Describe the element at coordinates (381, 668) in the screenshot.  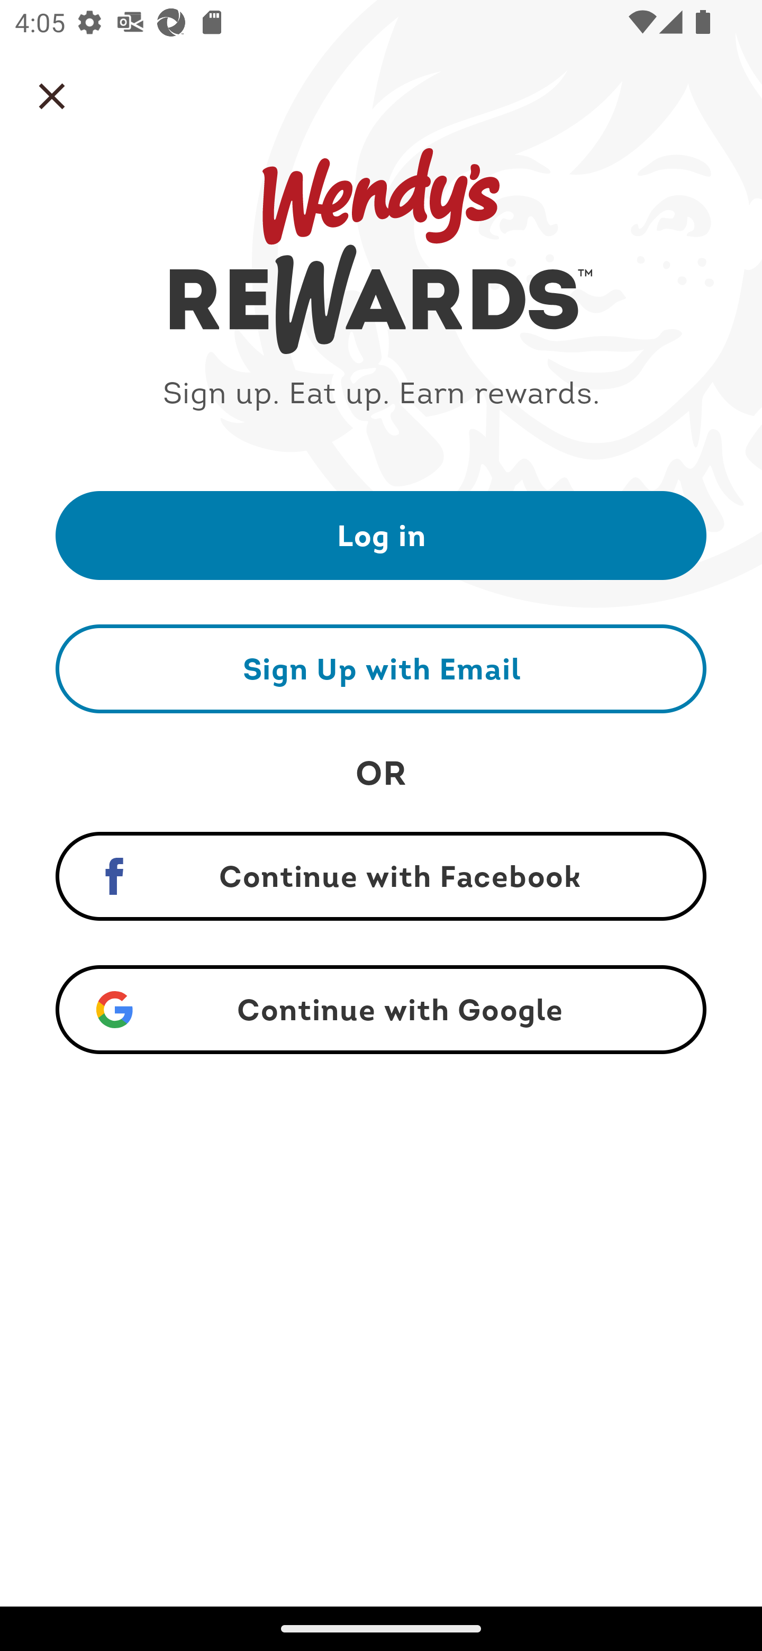
I see `Sign Up with Email` at that location.